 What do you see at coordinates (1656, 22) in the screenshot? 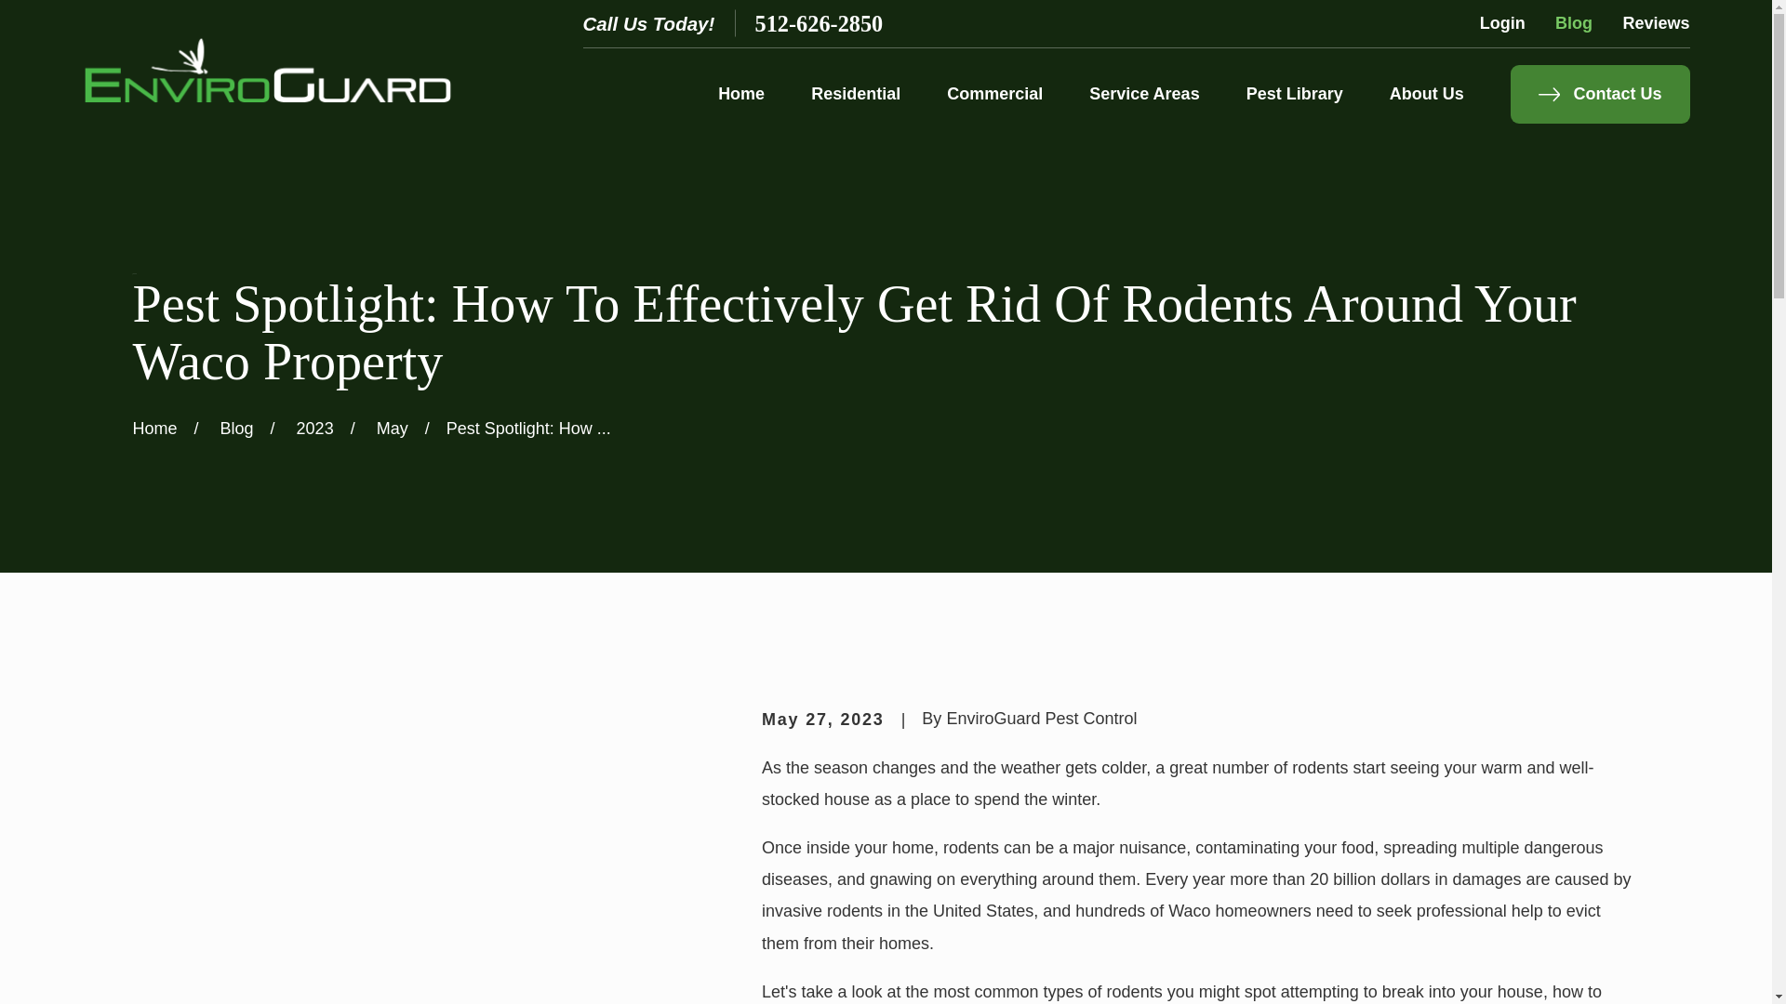
I see `Reviews` at bounding box center [1656, 22].